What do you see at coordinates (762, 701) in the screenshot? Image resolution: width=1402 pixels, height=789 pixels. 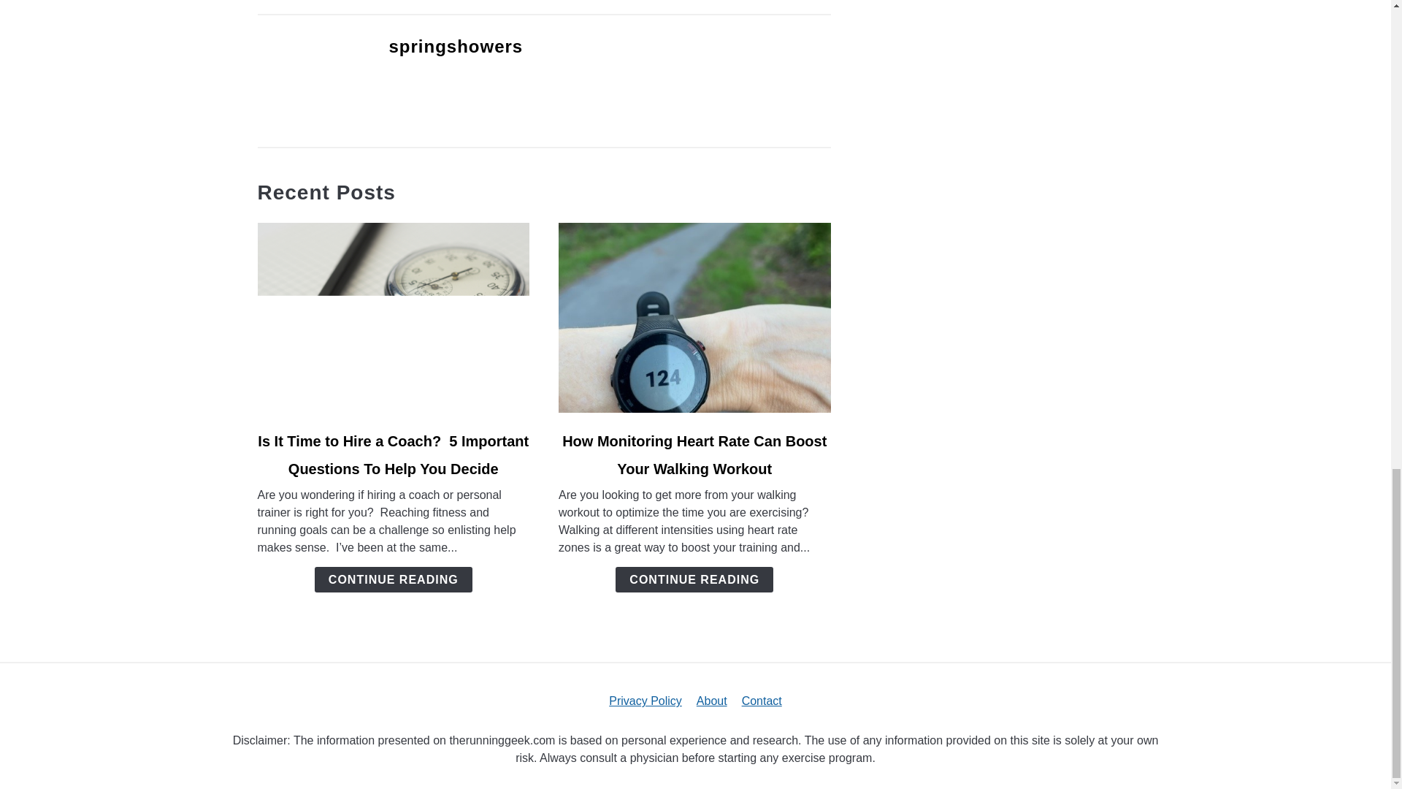 I see `Contact` at bounding box center [762, 701].